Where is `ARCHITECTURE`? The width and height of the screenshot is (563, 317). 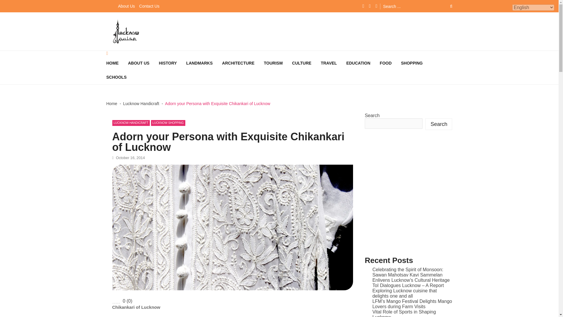 ARCHITECTURE is located at coordinates (243, 63).